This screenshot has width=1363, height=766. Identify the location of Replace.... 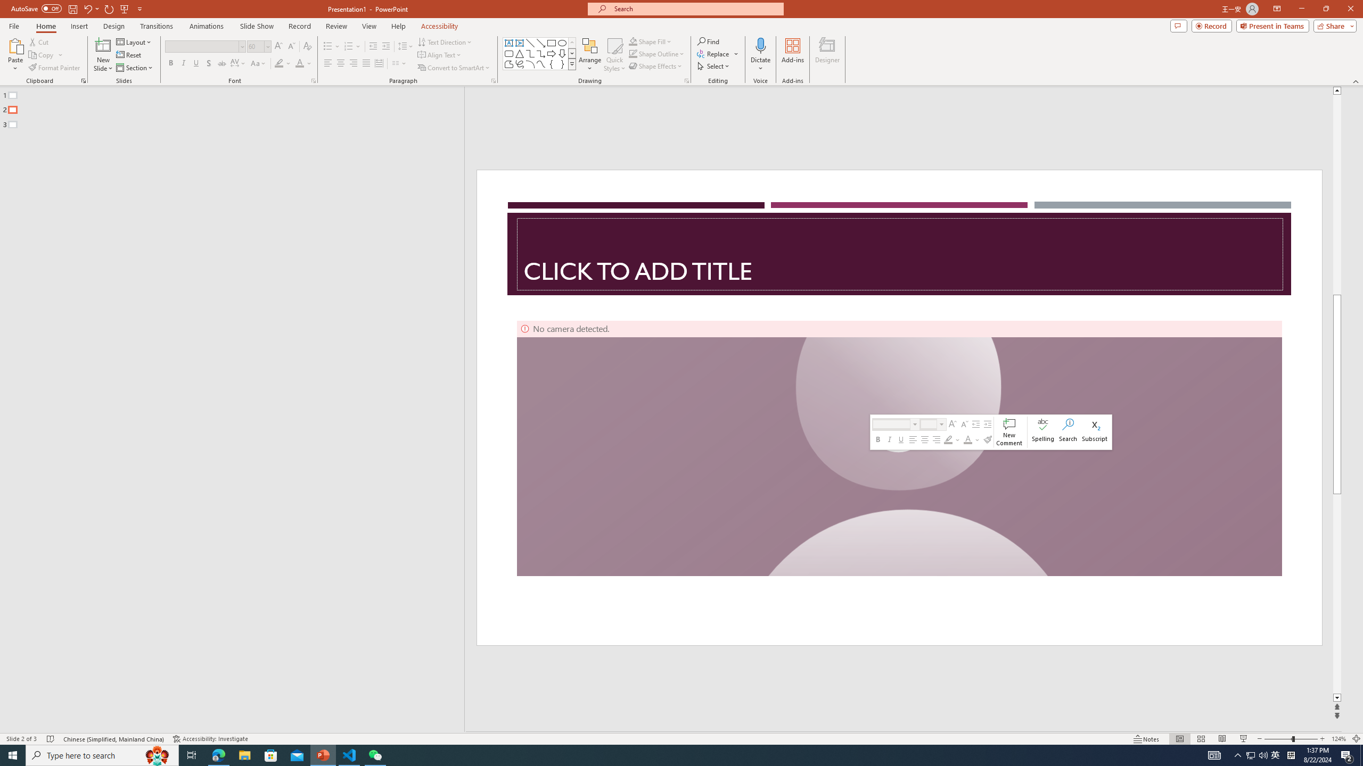
(714, 53).